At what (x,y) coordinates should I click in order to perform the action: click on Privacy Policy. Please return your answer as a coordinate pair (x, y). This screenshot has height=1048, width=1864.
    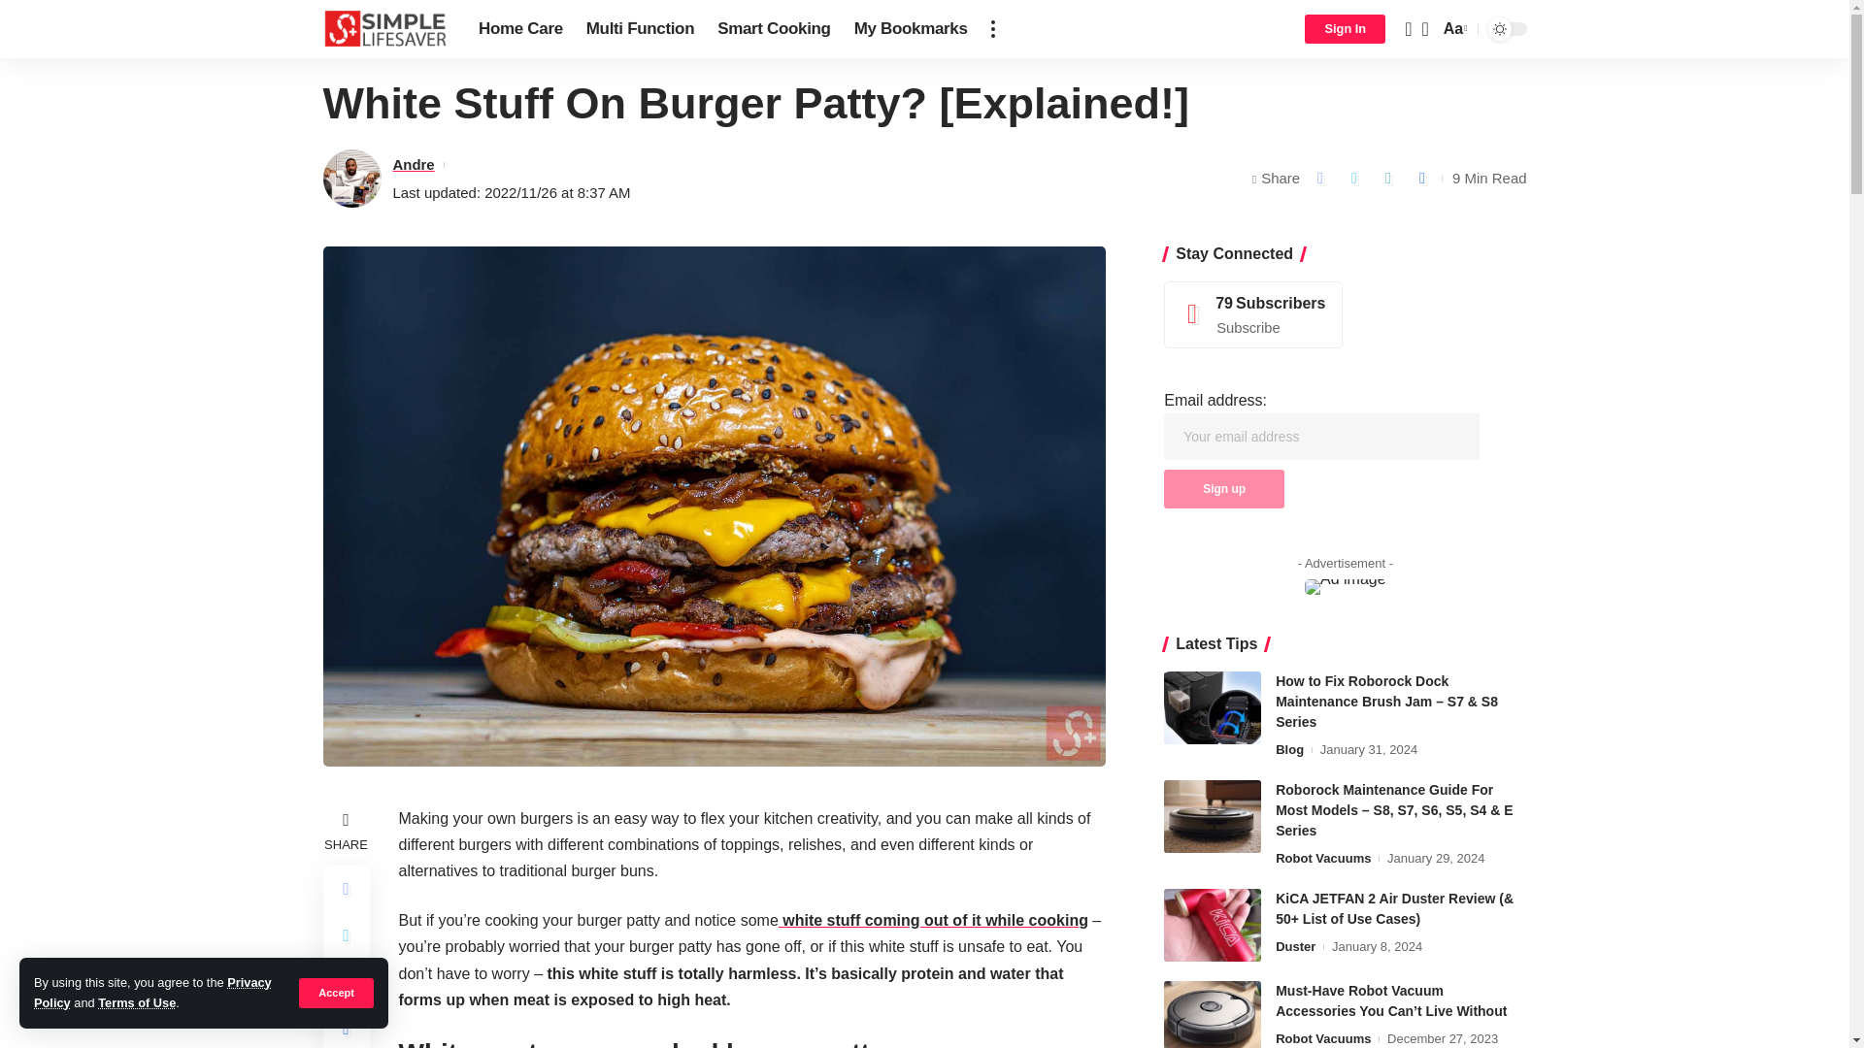
    Looking at the image, I should click on (152, 992).